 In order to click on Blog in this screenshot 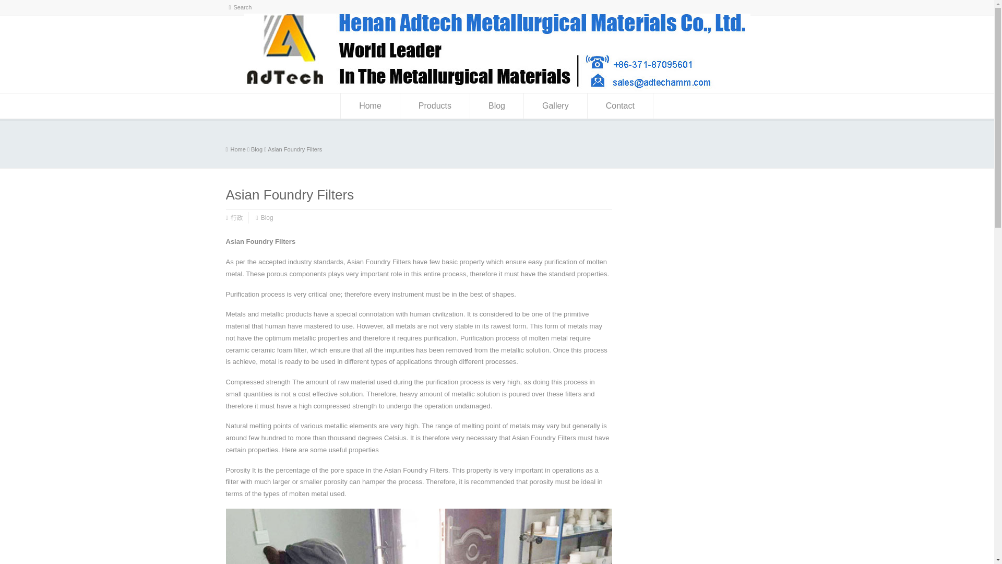, I will do `click(496, 105)`.